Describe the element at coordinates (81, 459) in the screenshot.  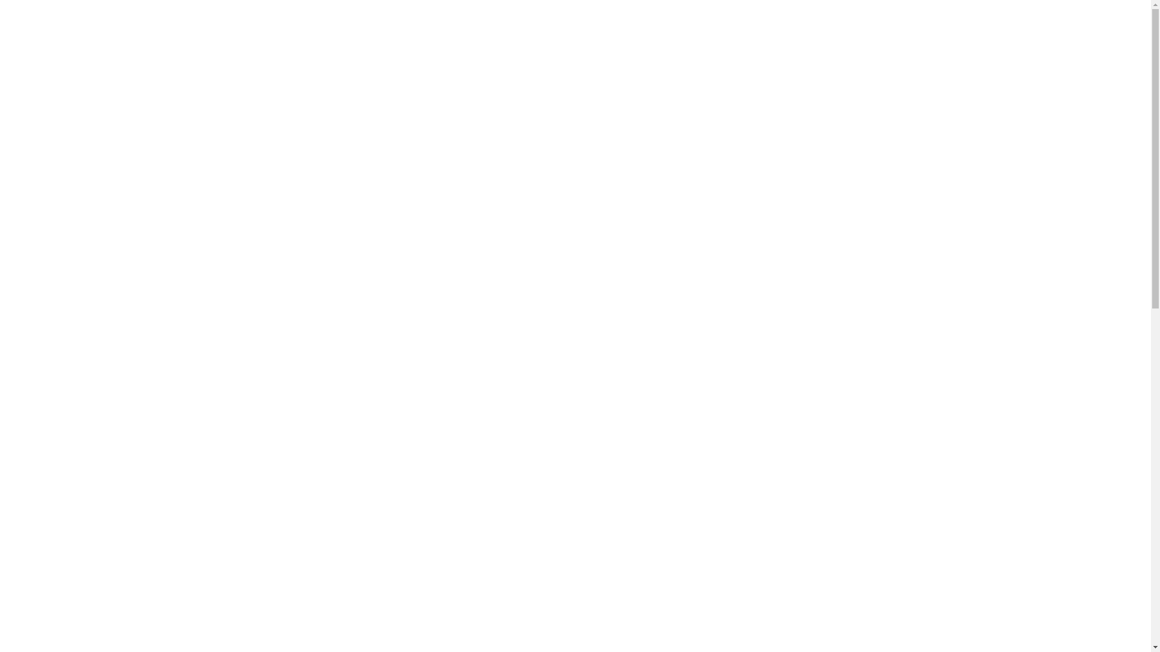
I see `Zeitungsberichte` at that location.